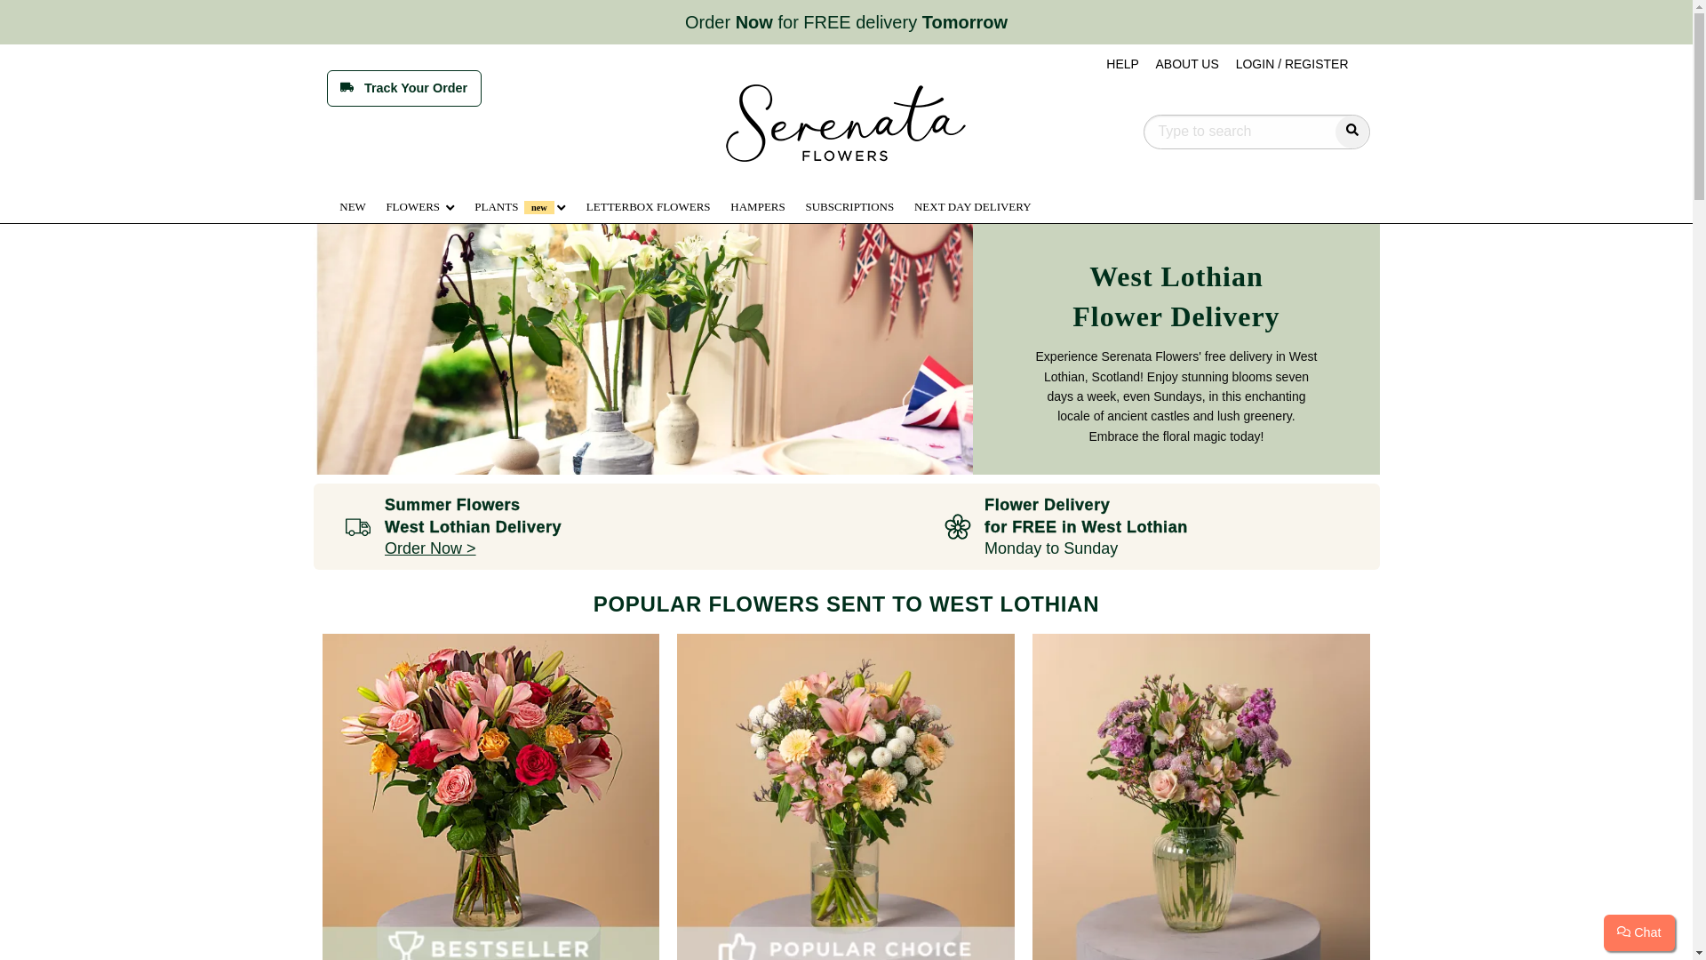  I want to click on HELP, so click(1126, 64).